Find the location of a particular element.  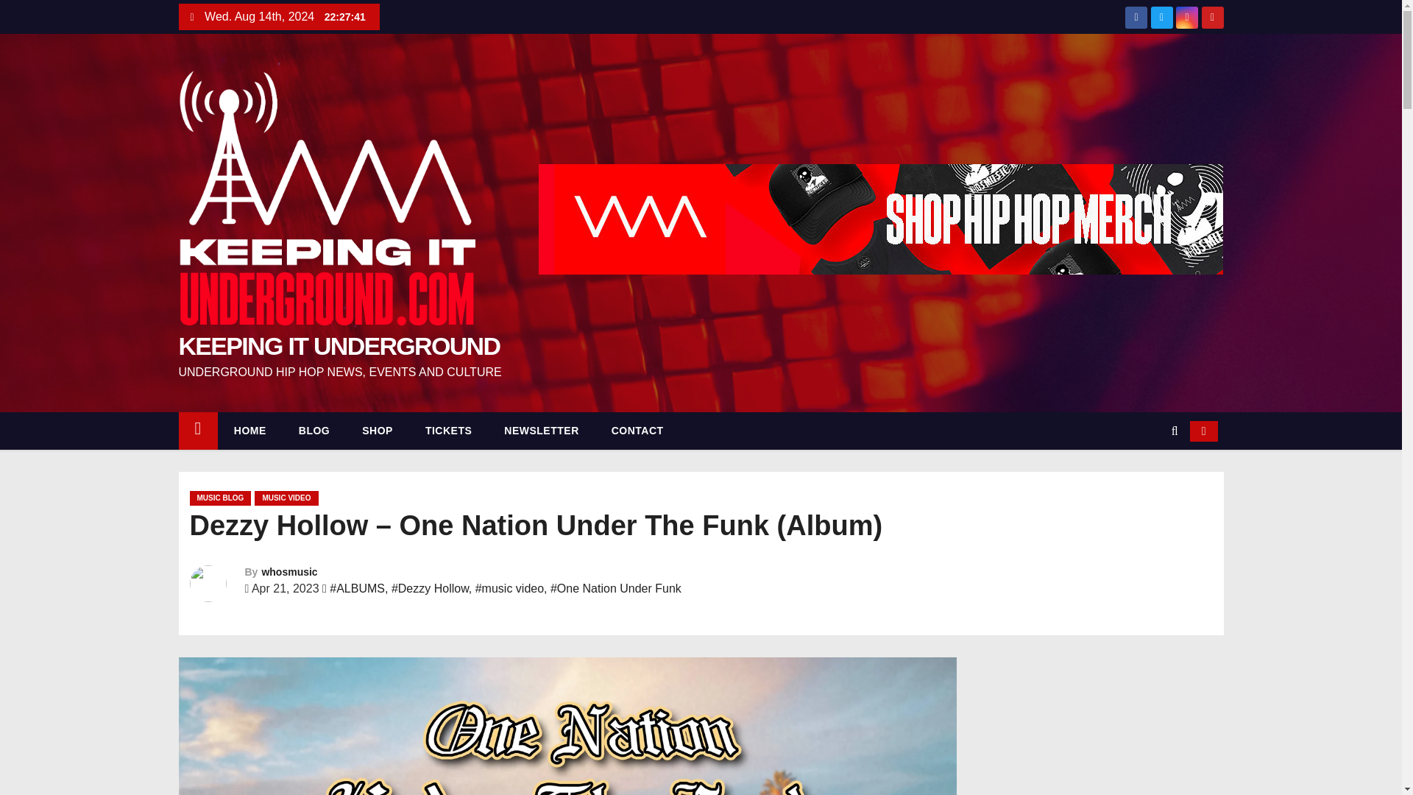

whosmusic is located at coordinates (288, 571).